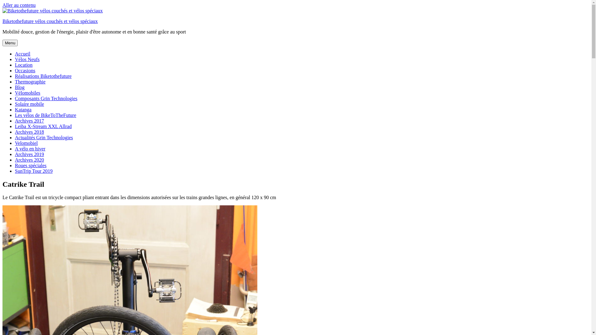  What do you see at coordinates (29, 104) in the screenshot?
I see `Solaire mobile` at bounding box center [29, 104].